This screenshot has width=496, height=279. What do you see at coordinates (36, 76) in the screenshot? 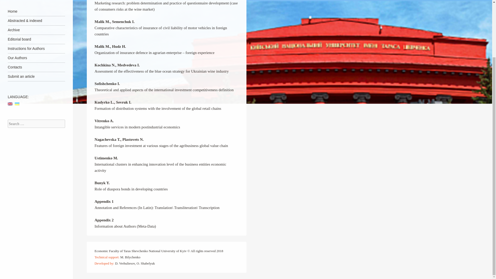
I see `Submit an article` at bounding box center [36, 76].